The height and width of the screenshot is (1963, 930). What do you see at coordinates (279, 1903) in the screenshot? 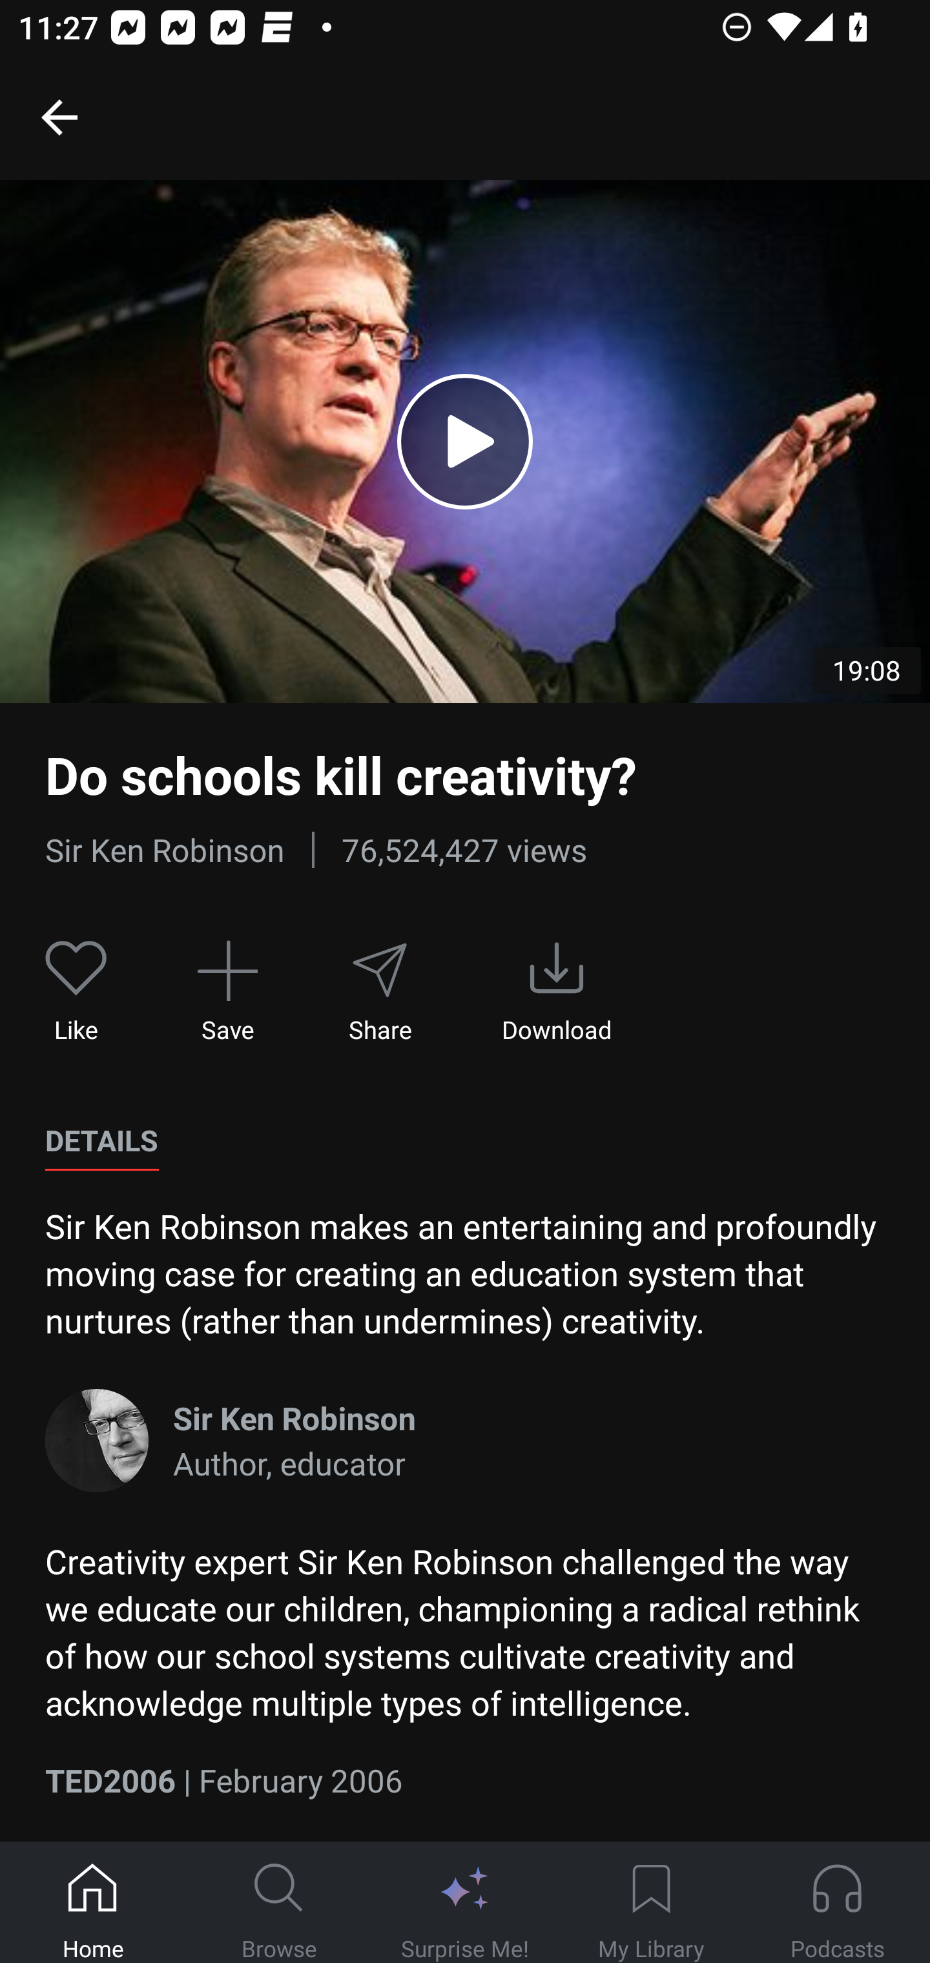
I see `Browse` at bounding box center [279, 1903].